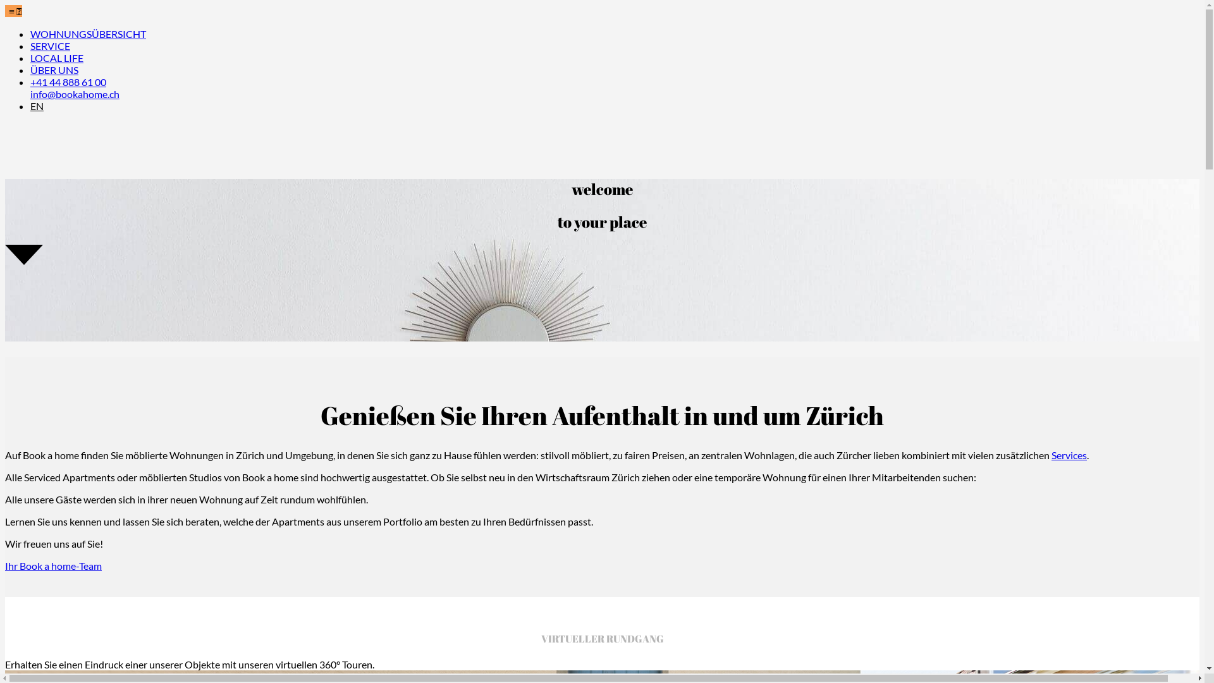 The height and width of the screenshot is (683, 1214). What do you see at coordinates (53, 565) in the screenshot?
I see `Ihr Book a home-Team` at bounding box center [53, 565].